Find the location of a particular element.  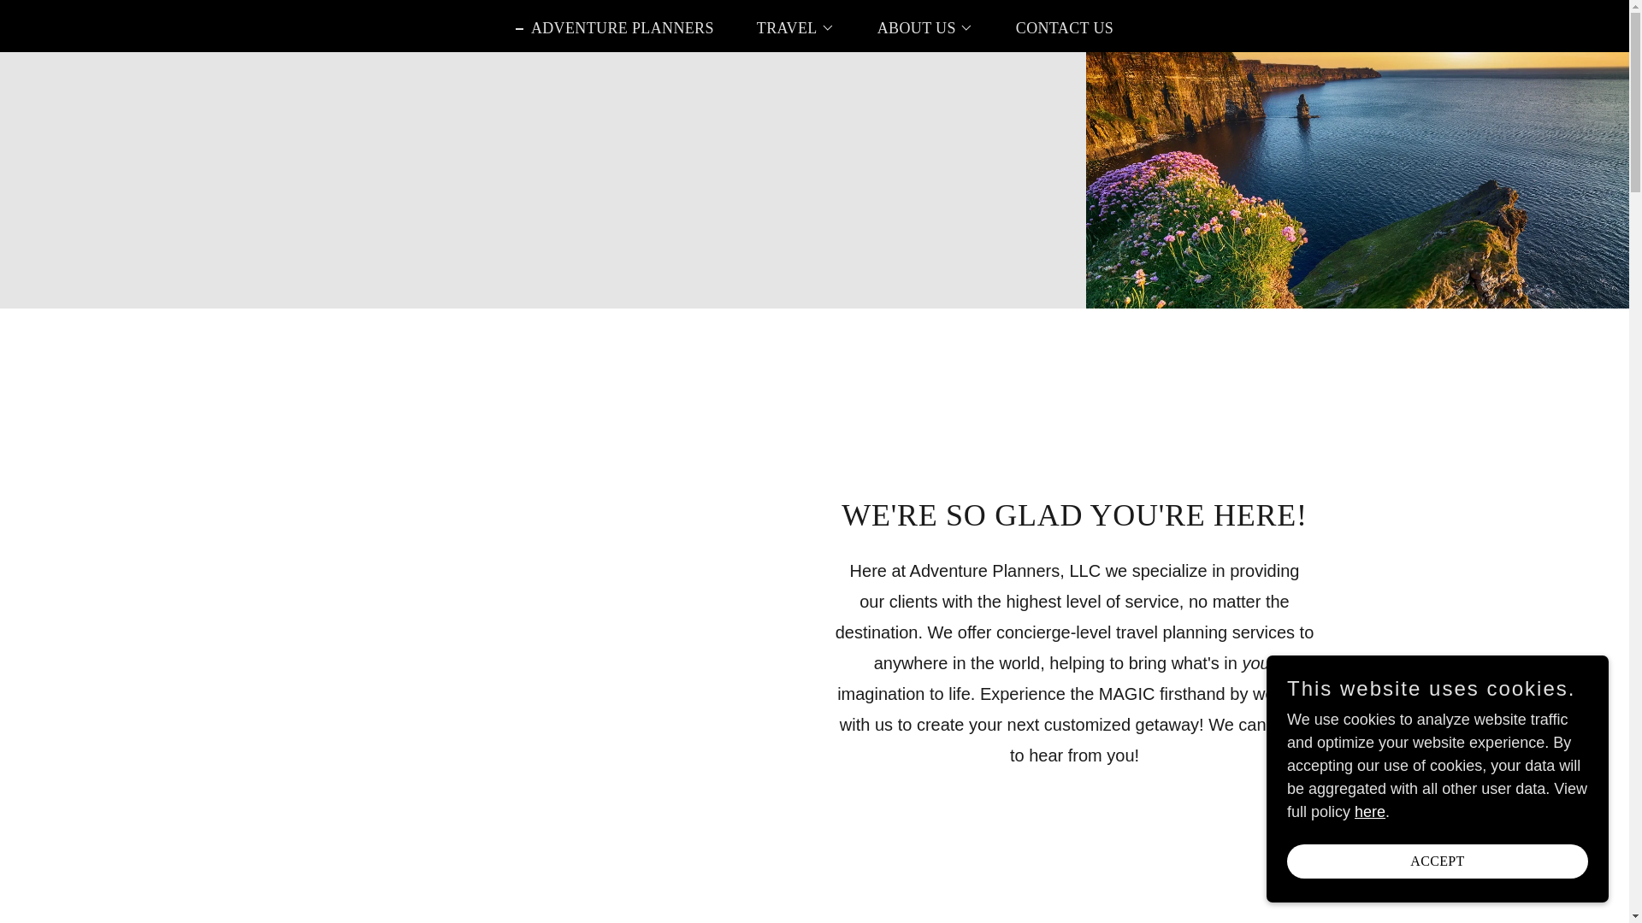

CONTACT US is located at coordinates (1056, 27).